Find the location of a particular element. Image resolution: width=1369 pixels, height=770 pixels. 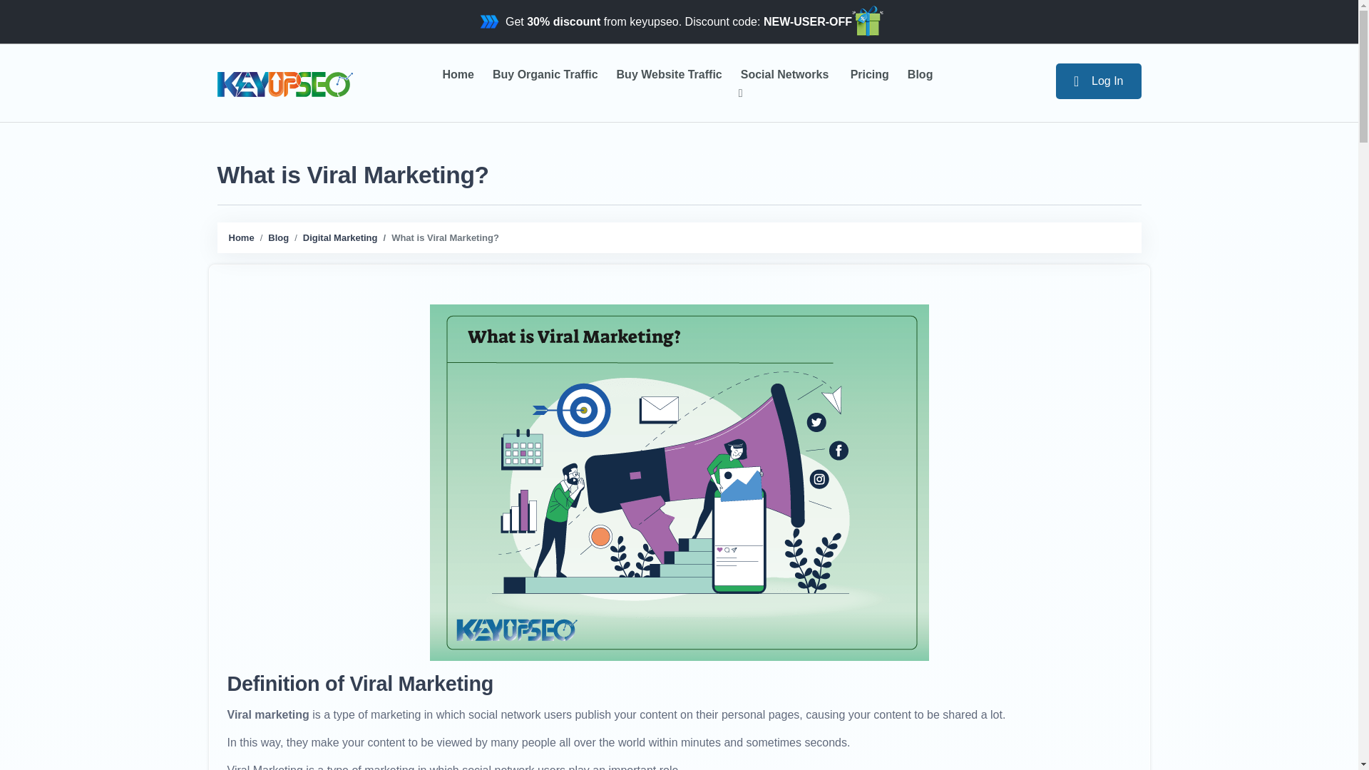

Log In is located at coordinates (1098, 80).